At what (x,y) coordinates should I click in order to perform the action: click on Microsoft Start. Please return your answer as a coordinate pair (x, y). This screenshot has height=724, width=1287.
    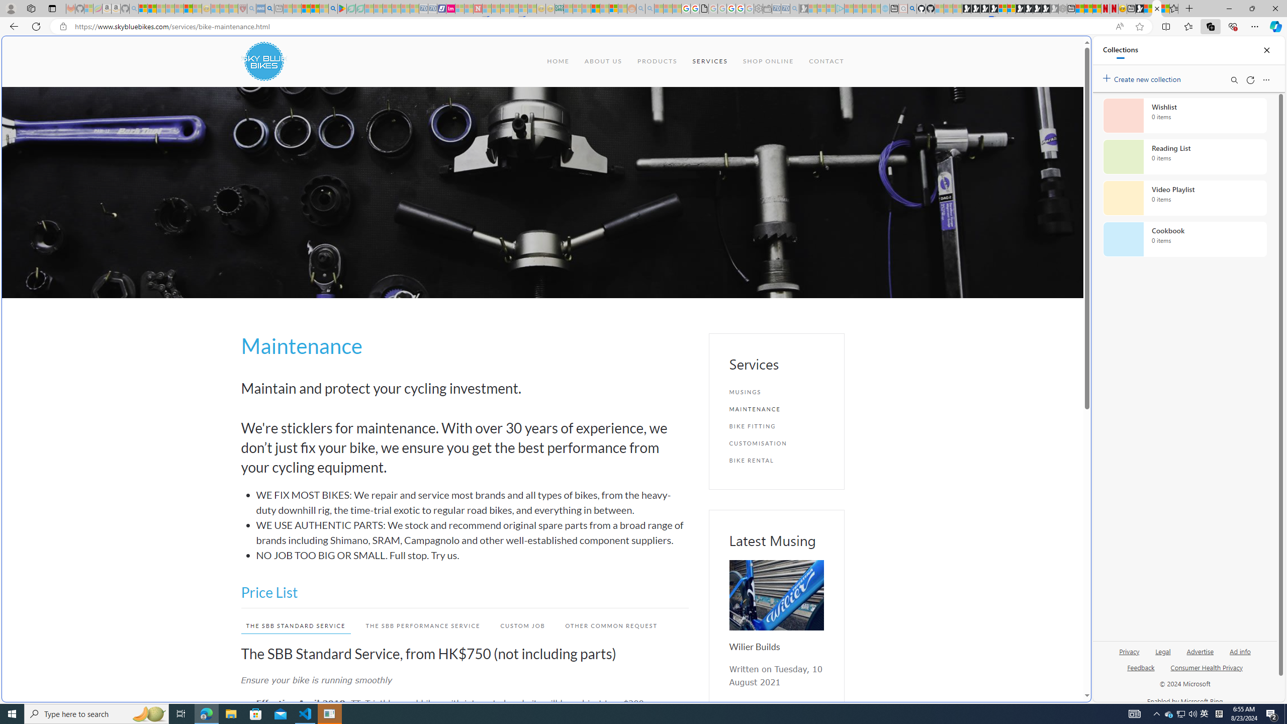
    Looking at the image, I should click on (306, 9).